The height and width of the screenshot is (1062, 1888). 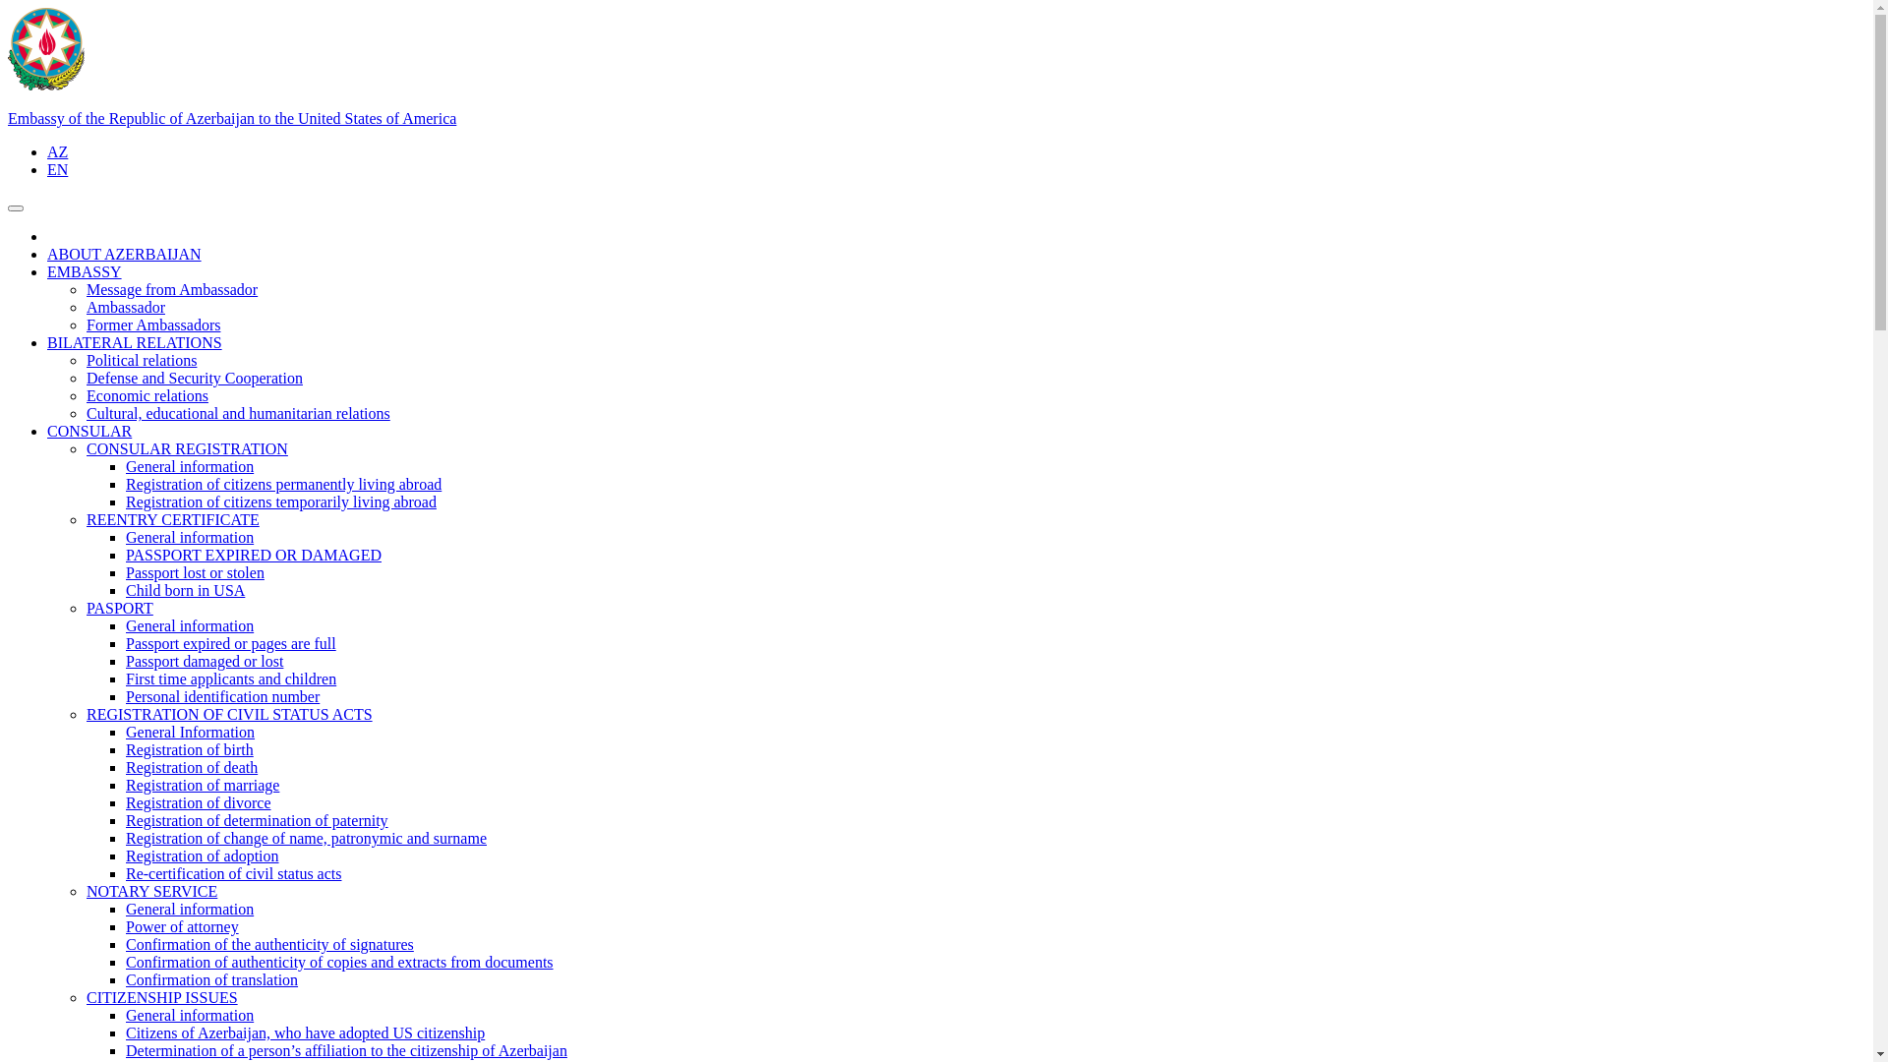 What do you see at coordinates (85, 271) in the screenshot?
I see `EMBASSY` at bounding box center [85, 271].